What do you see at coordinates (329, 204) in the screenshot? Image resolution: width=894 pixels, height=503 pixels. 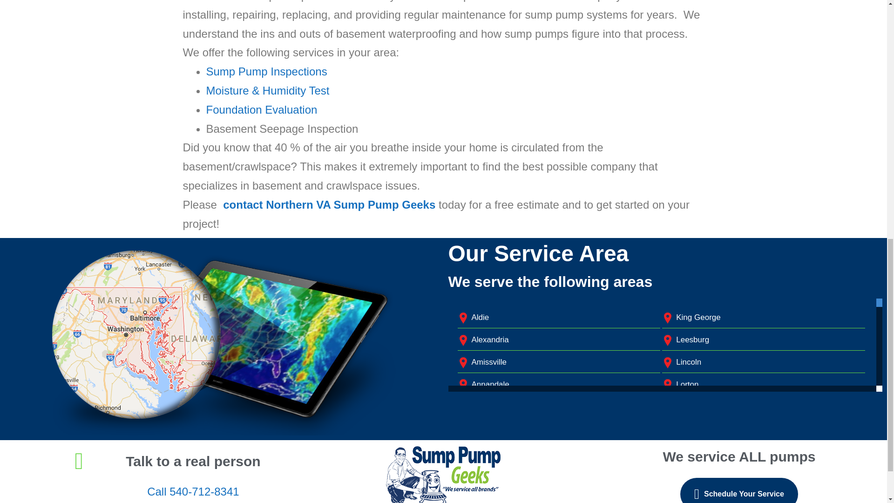 I see `contact Northern VA Sump Pump Geeks` at bounding box center [329, 204].